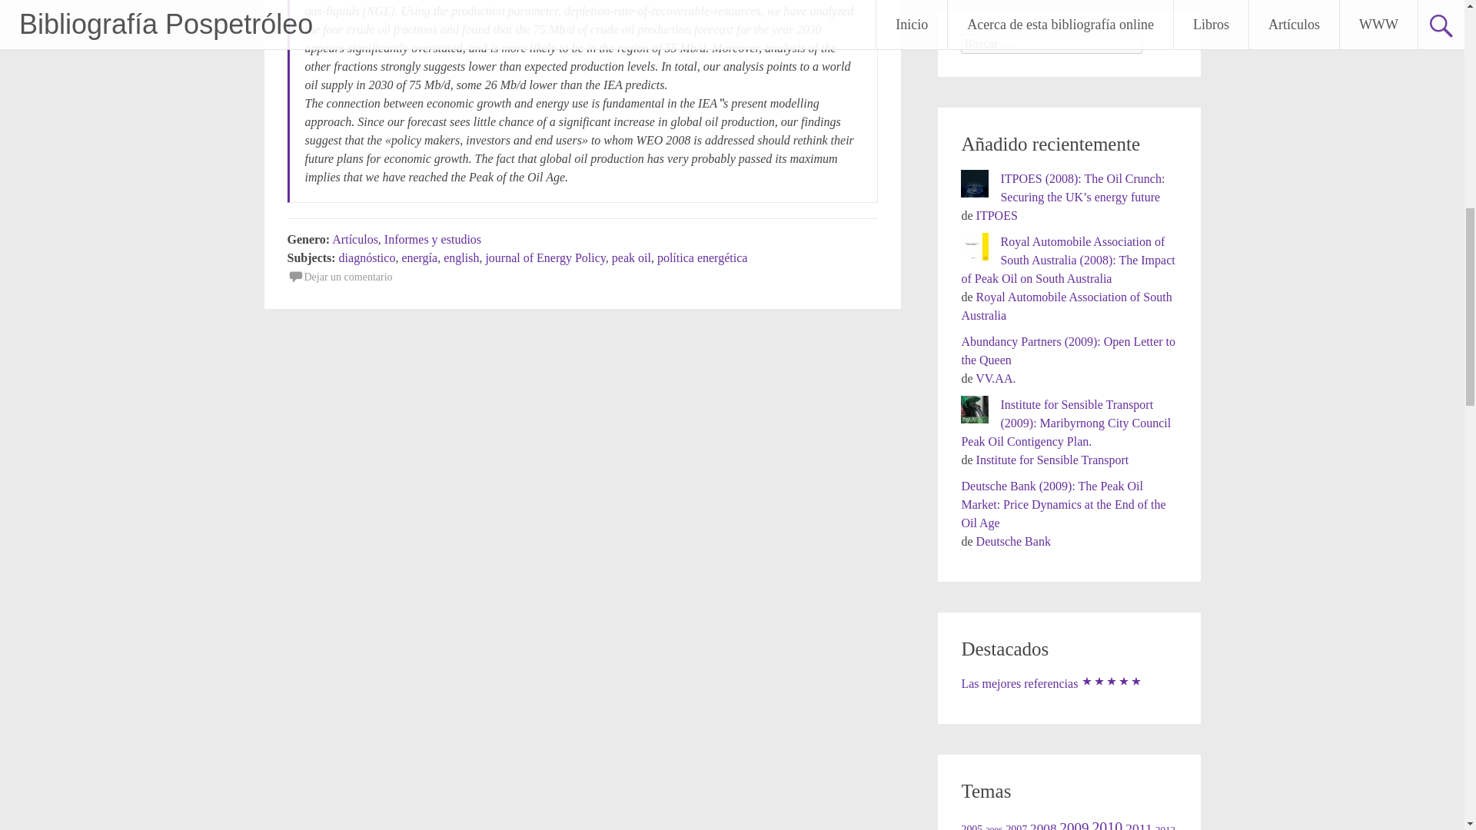 This screenshot has width=1476, height=830. What do you see at coordinates (1013, 541) in the screenshot?
I see `Deutsche Bank` at bounding box center [1013, 541].